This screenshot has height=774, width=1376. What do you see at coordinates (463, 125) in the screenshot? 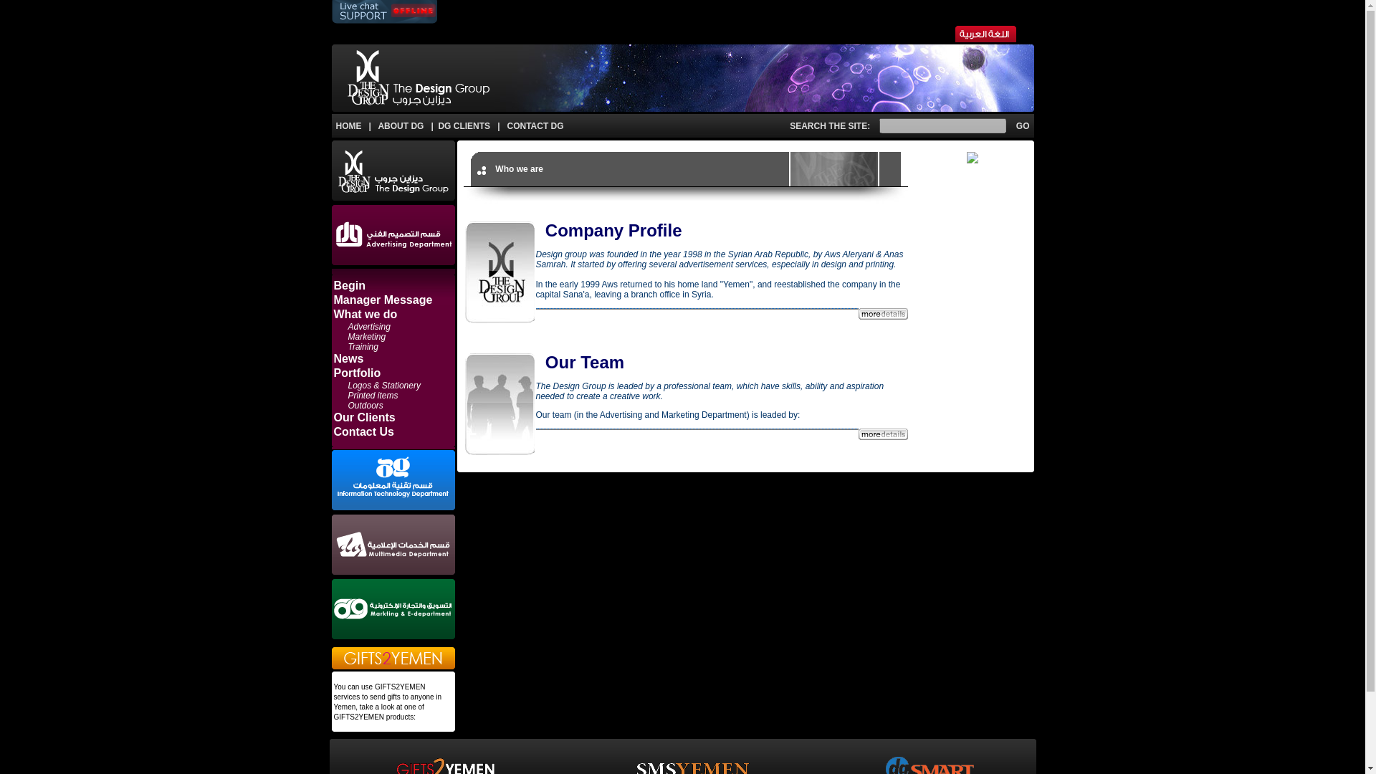
I see `DG CLIENTS` at bounding box center [463, 125].